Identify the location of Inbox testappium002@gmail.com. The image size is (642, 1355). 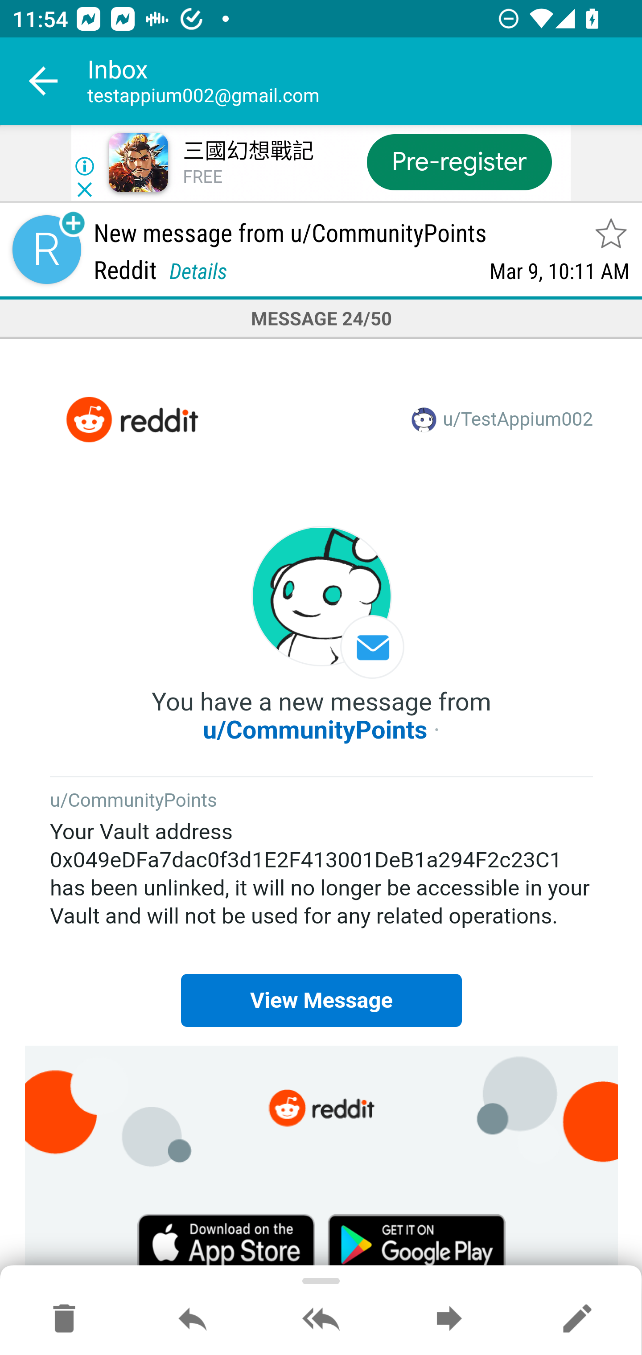
(365, 81).